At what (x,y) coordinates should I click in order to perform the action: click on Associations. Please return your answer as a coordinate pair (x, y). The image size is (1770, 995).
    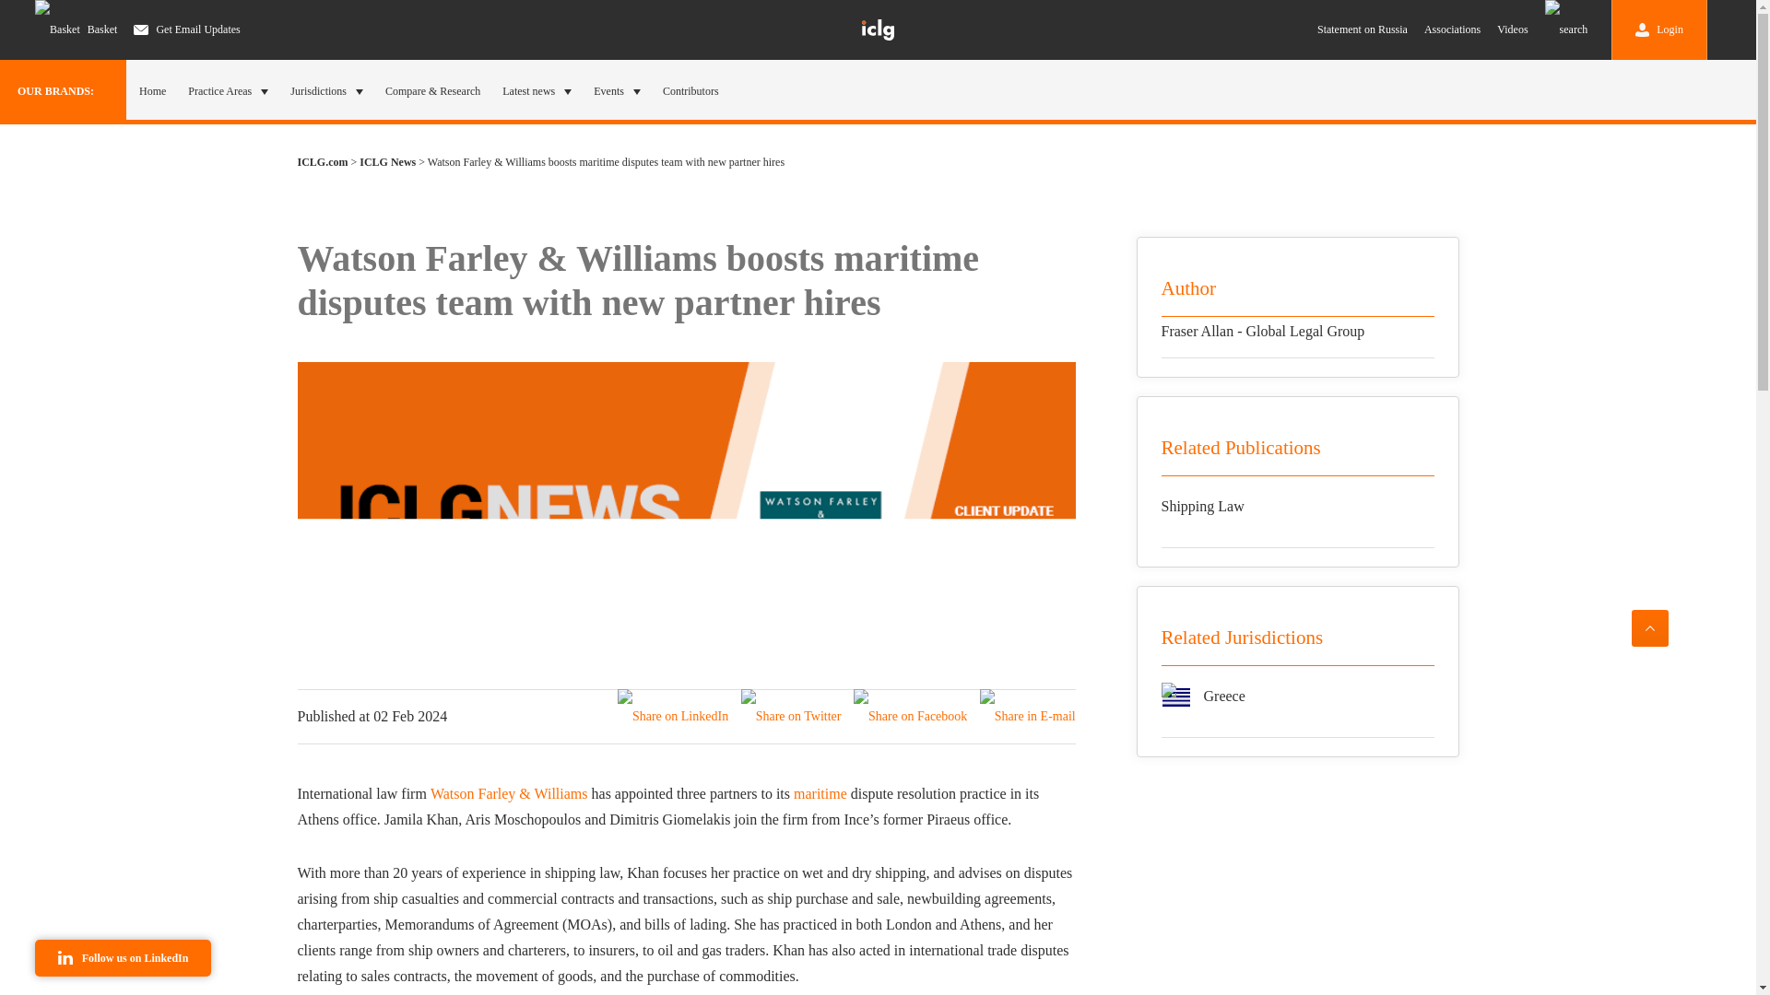
    Looking at the image, I should click on (1452, 29).